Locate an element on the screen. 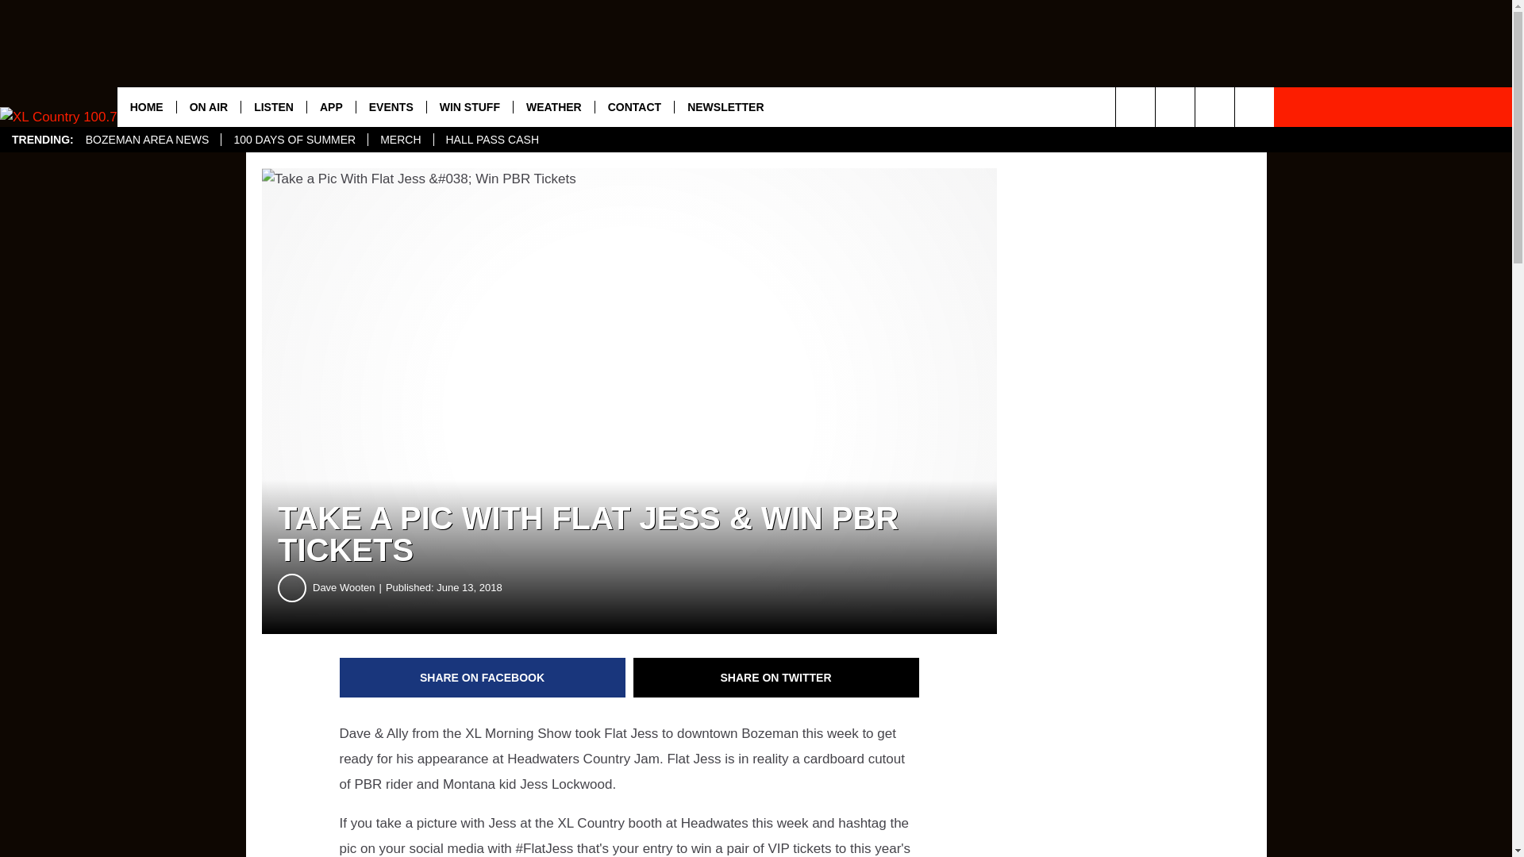  WEATHER is located at coordinates (552, 106).